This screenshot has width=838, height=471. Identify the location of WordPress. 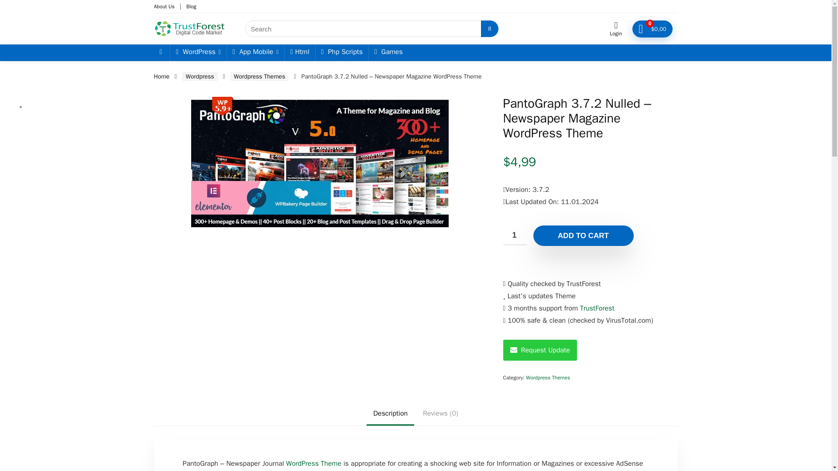
(198, 52).